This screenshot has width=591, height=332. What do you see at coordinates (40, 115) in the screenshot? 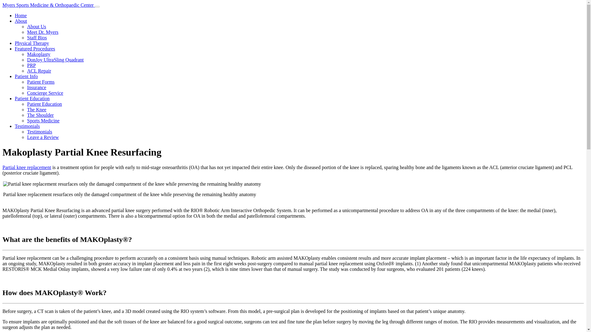
I see `The Shoulder` at bounding box center [40, 115].